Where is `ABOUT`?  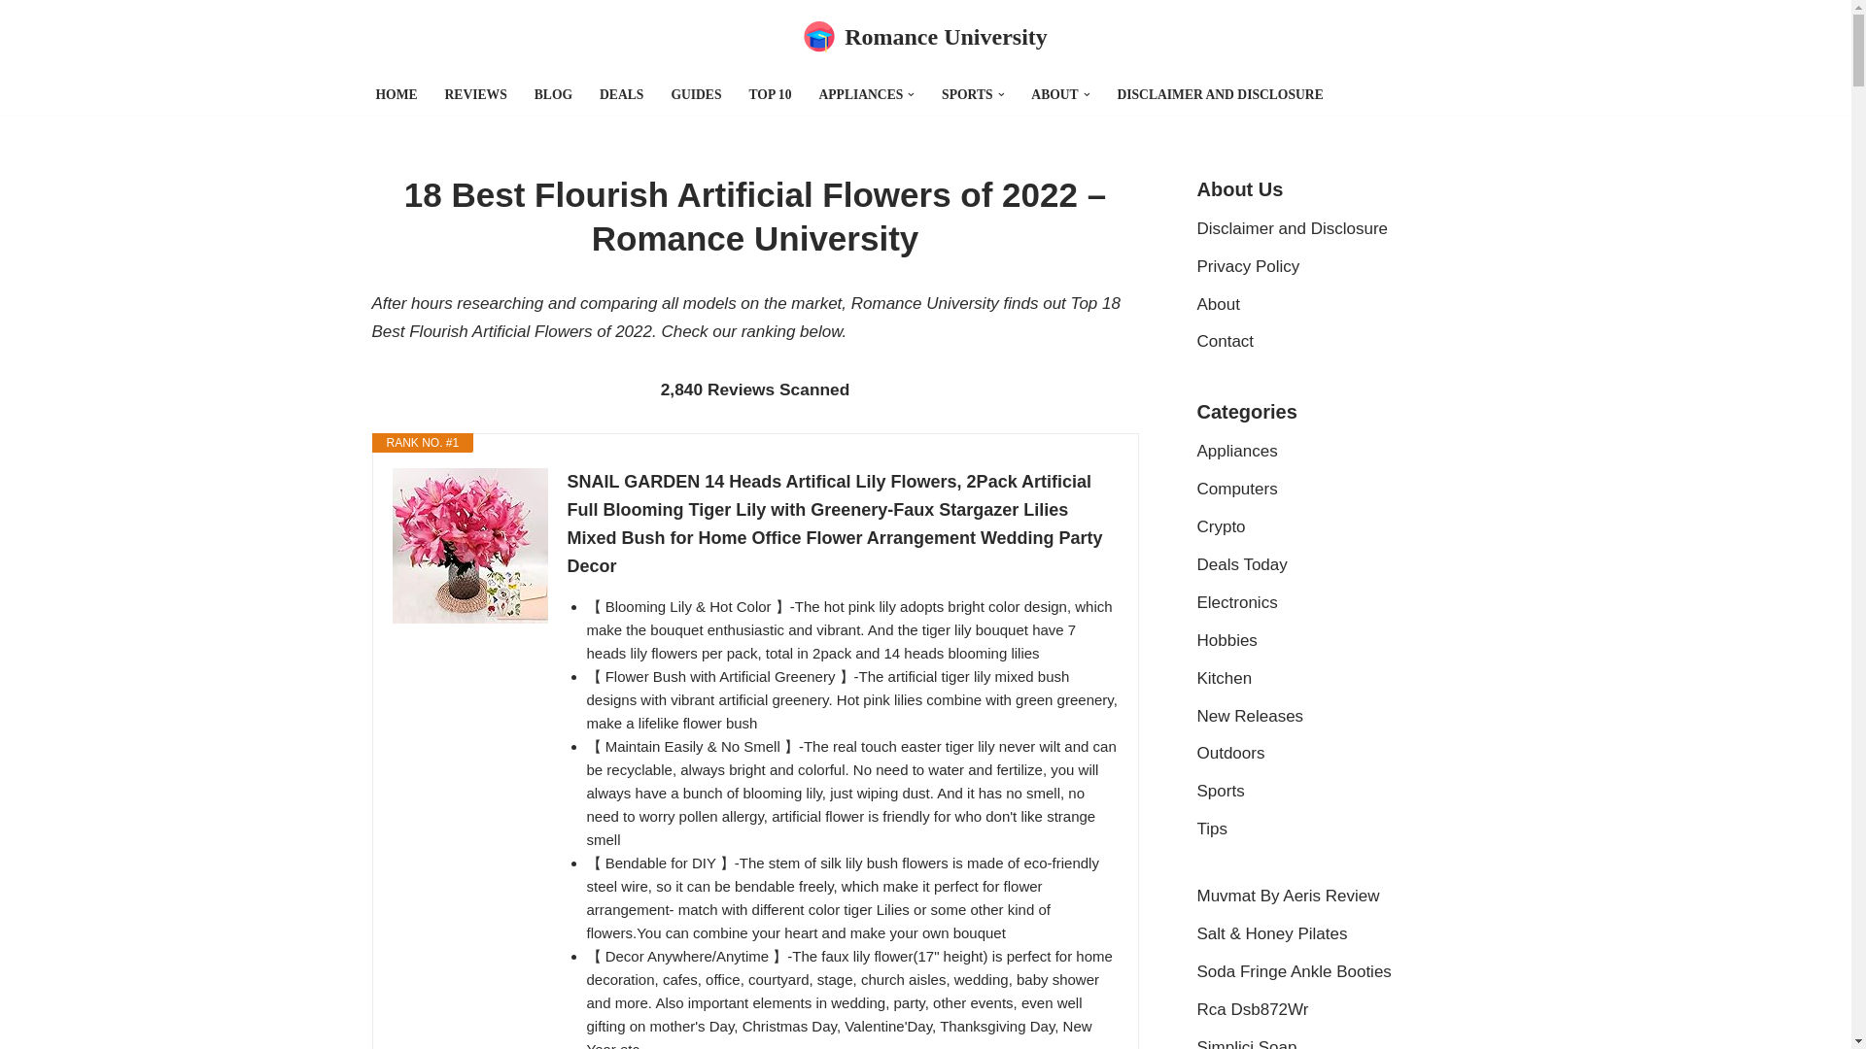 ABOUT is located at coordinates (1054, 95).